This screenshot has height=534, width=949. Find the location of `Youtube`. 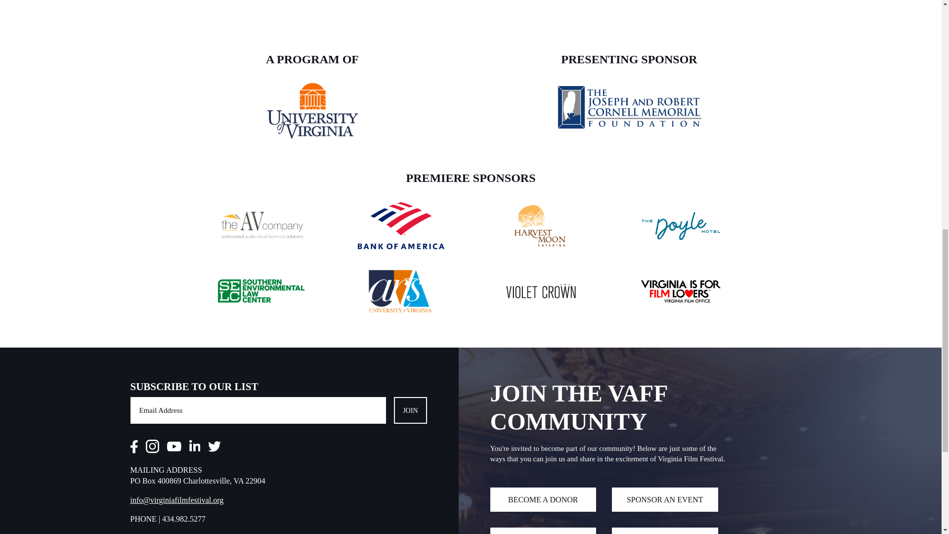

Youtube is located at coordinates (174, 448).